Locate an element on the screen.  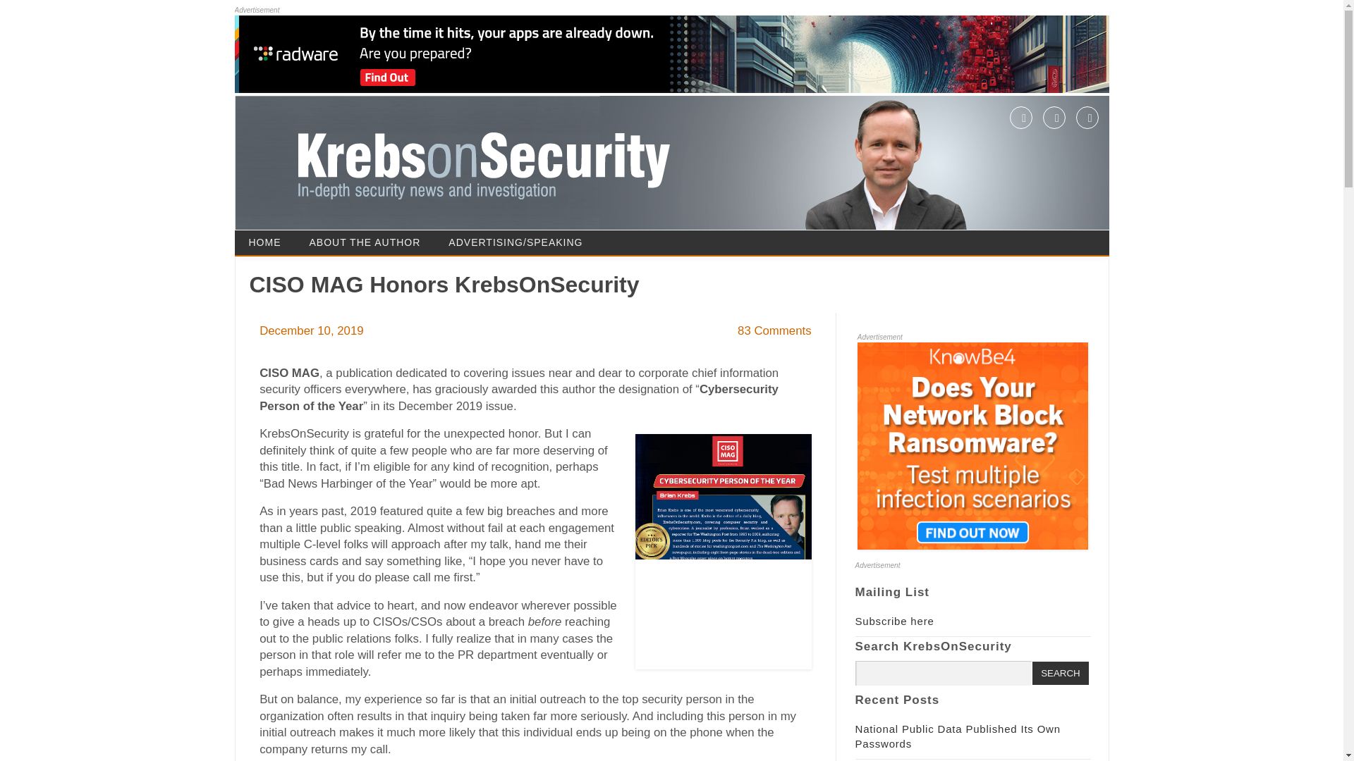
Search is located at coordinates (1060, 673).